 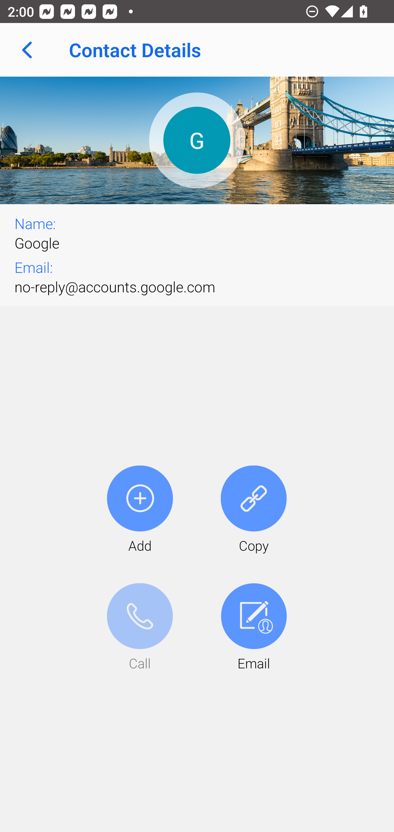 I want to click on Call, so click(x=140, y=628).